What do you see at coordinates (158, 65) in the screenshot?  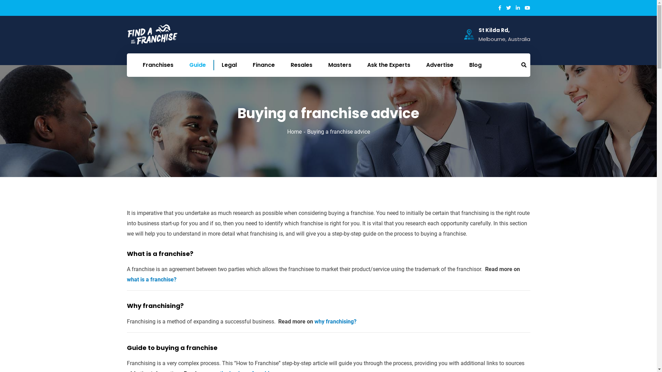 I see `Franchises` at bounding box center [158, 65].